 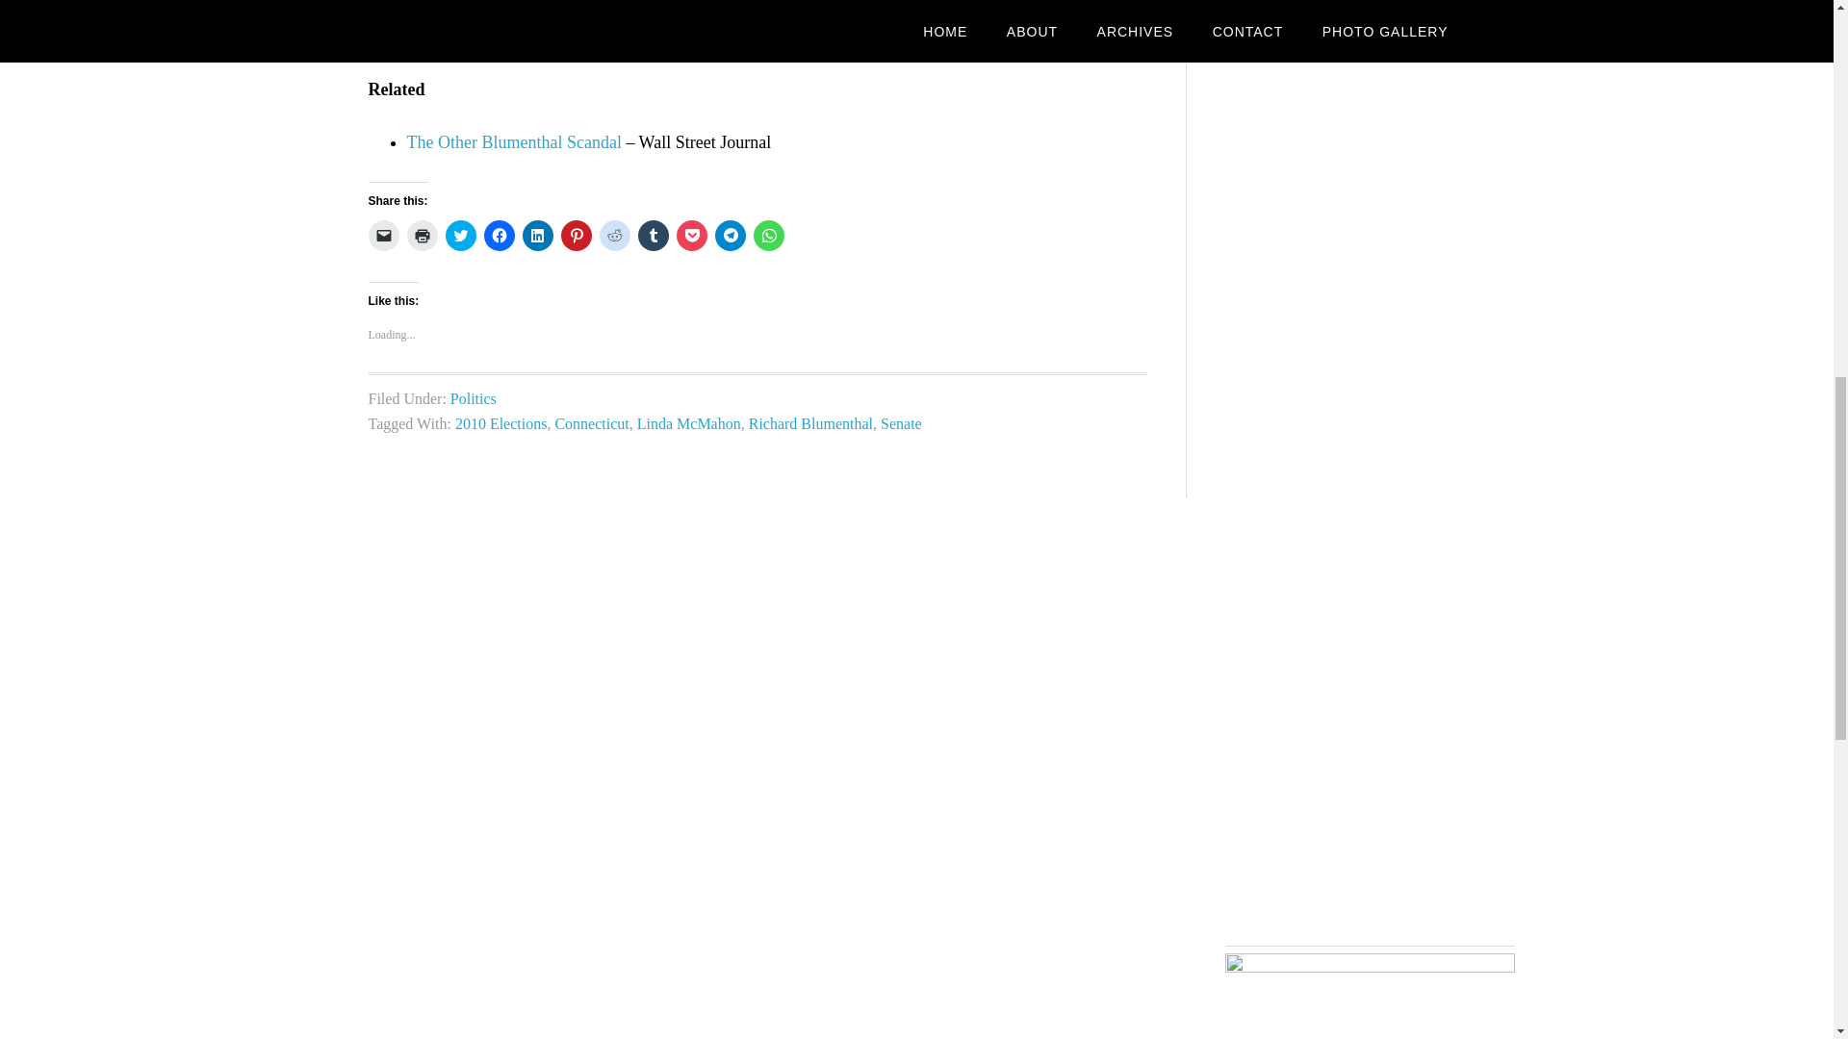 I want to click on The Other Blumenthal Scandal, so click(x=514, y=142).